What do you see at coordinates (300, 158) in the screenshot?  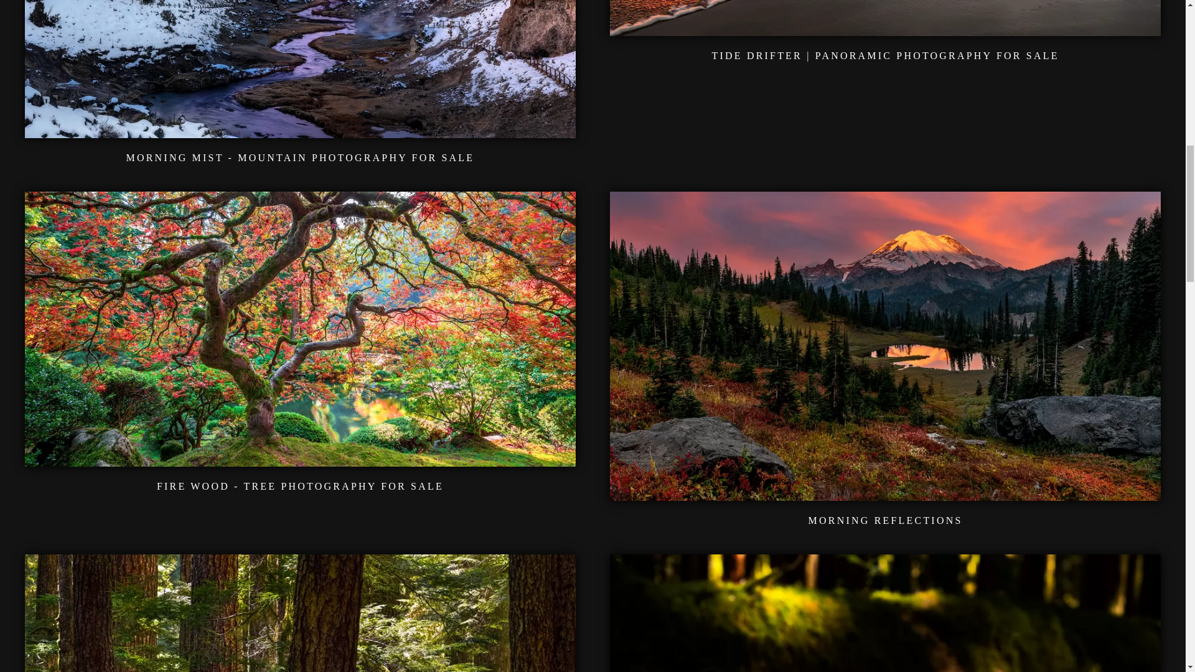 I see `MORNING MIST - MOUNTAIN PHOTOGRAPHY FOR SALE` at bounding box center [300, 158].